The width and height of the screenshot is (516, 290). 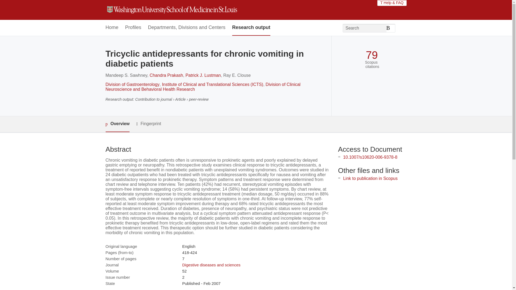 I want to click on Overview, so click(x=117, y=124).